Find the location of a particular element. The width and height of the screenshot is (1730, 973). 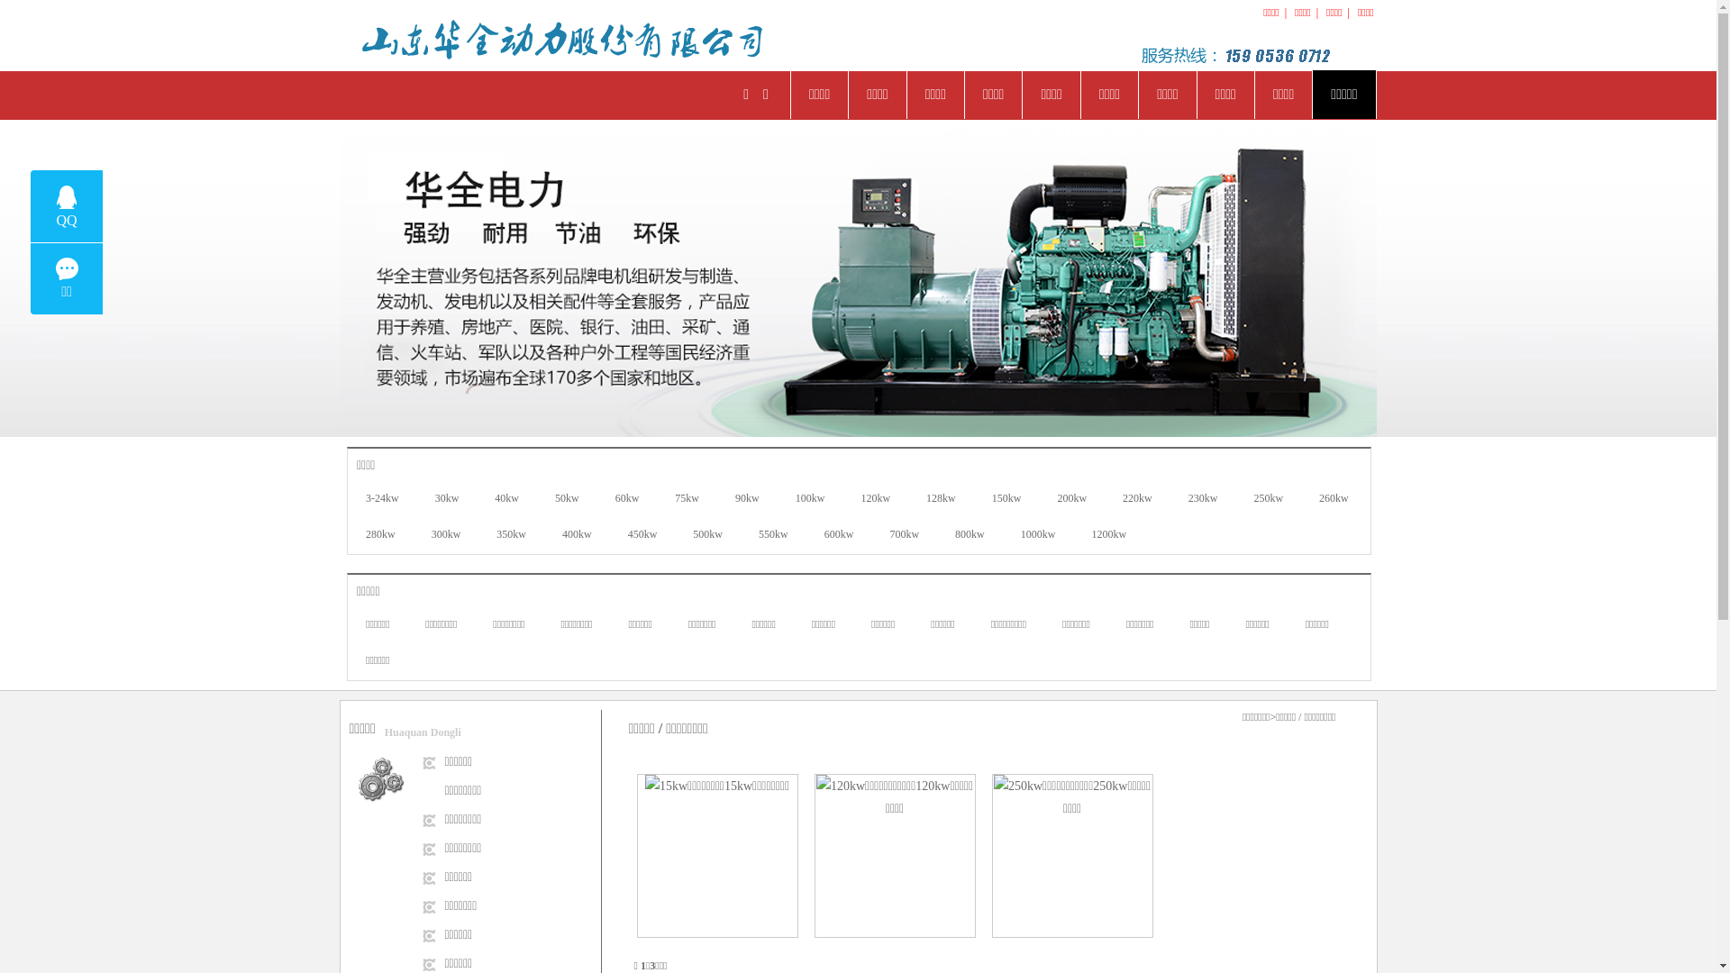

| is located at coordinates (1317, 13).